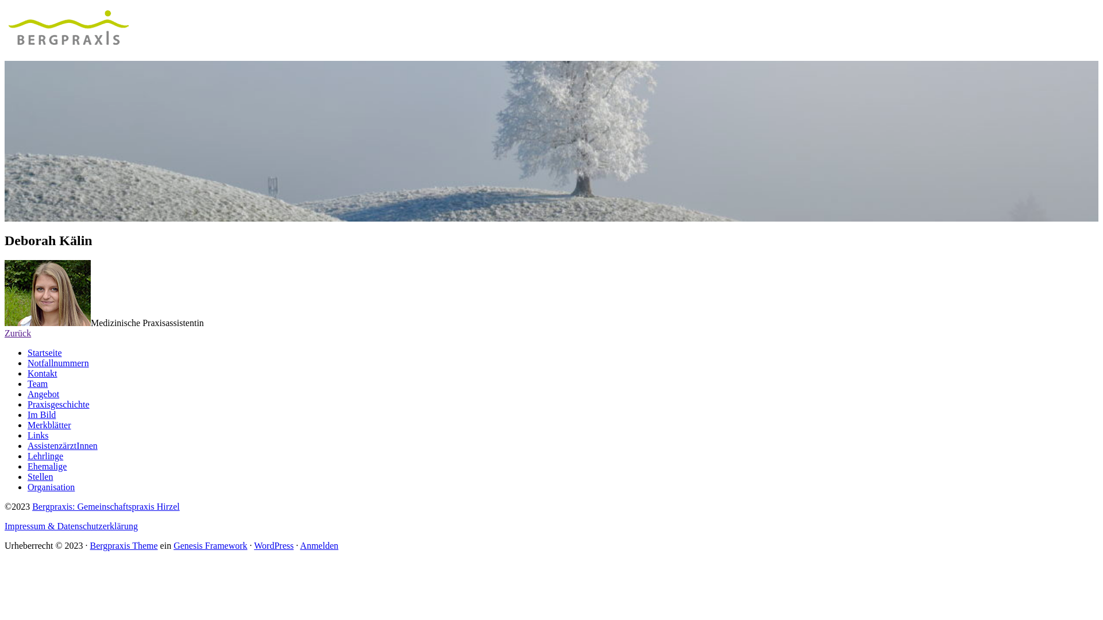 This screenshot has width=1103, height=620. Describe the element at coordinates (59, 363) in the screenshot. I see `Notfallnummern` at that location.